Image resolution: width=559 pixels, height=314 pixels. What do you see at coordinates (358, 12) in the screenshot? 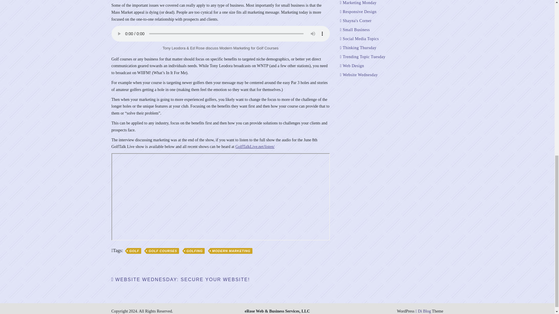
I see `Responsive Design` at bounding box center [358, 12].